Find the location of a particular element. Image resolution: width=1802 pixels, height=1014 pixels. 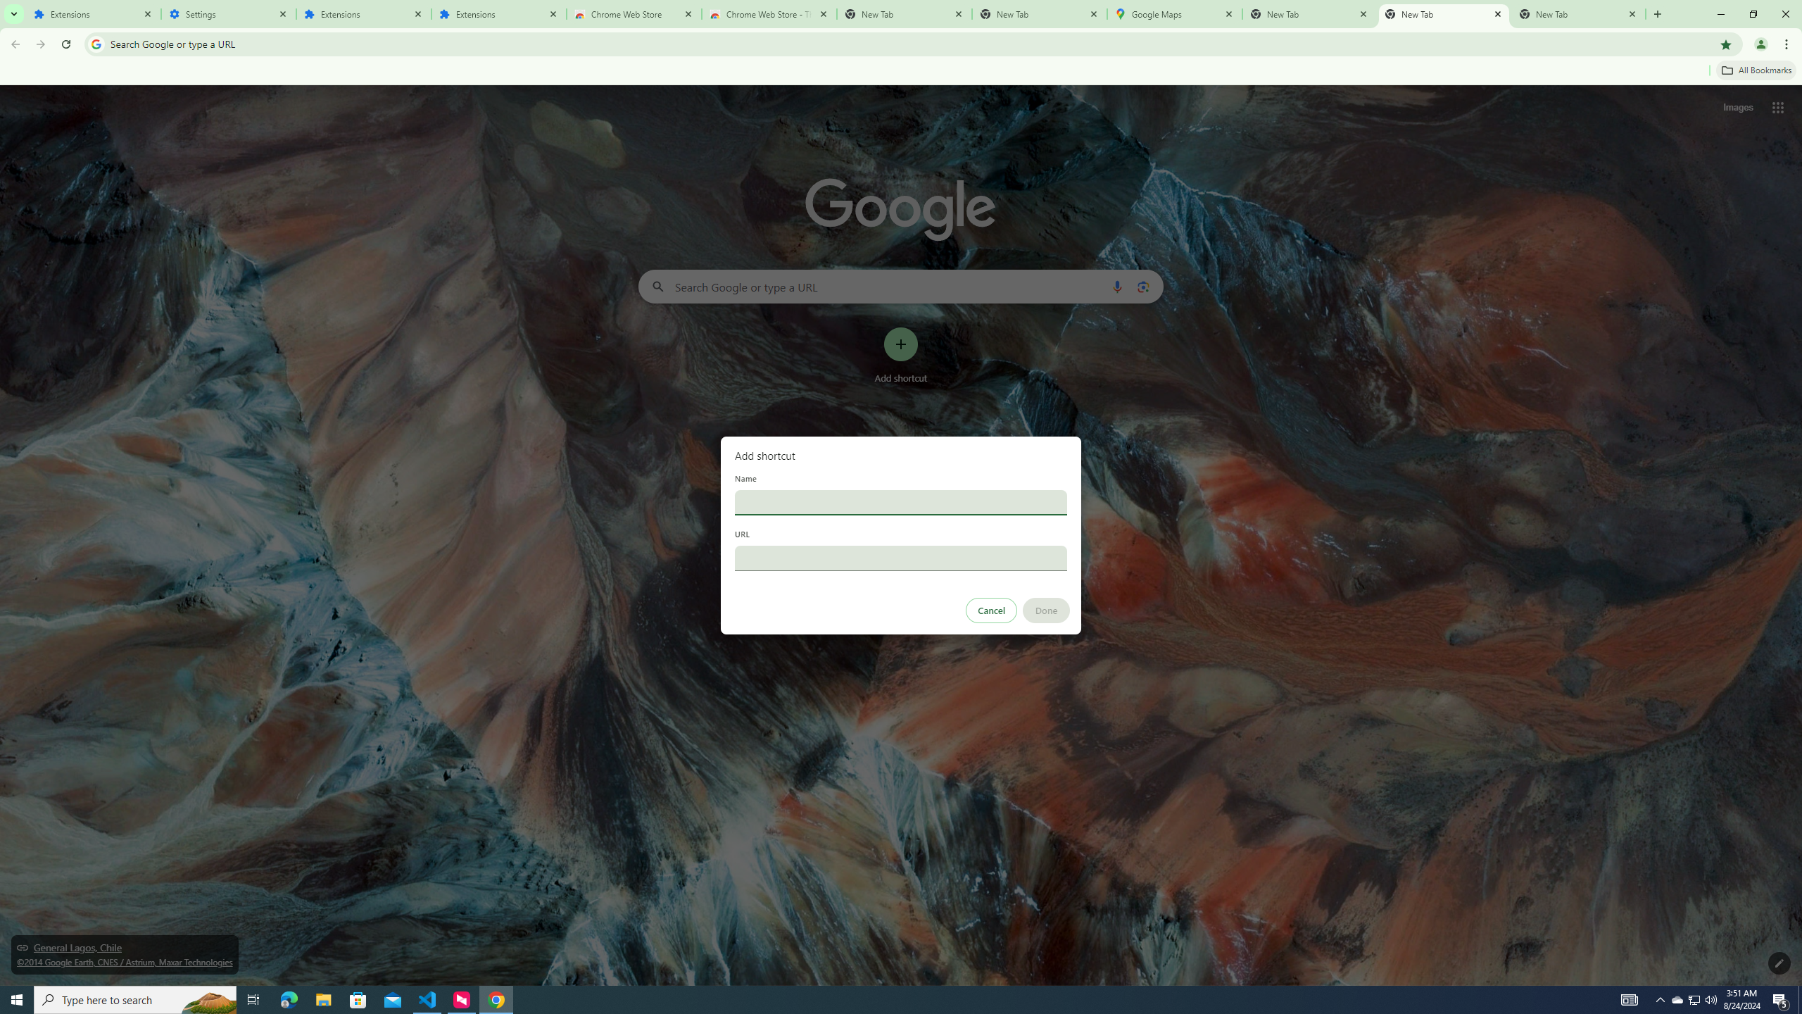

Settings is located at coordinates (229, 14).